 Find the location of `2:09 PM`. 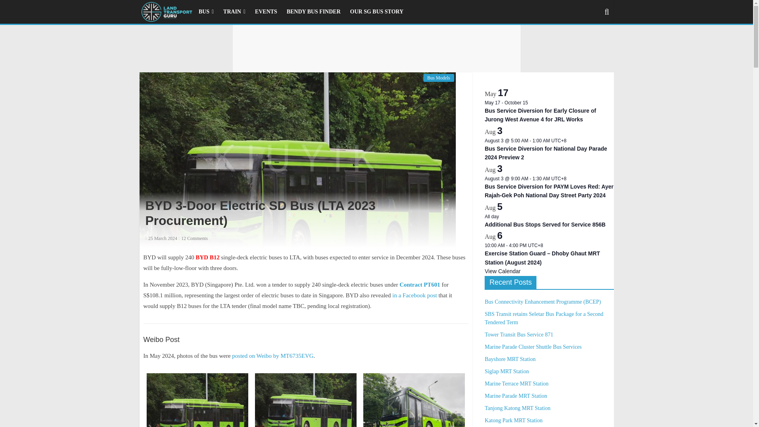

2:09 PM is located at coordinates (161, 238).